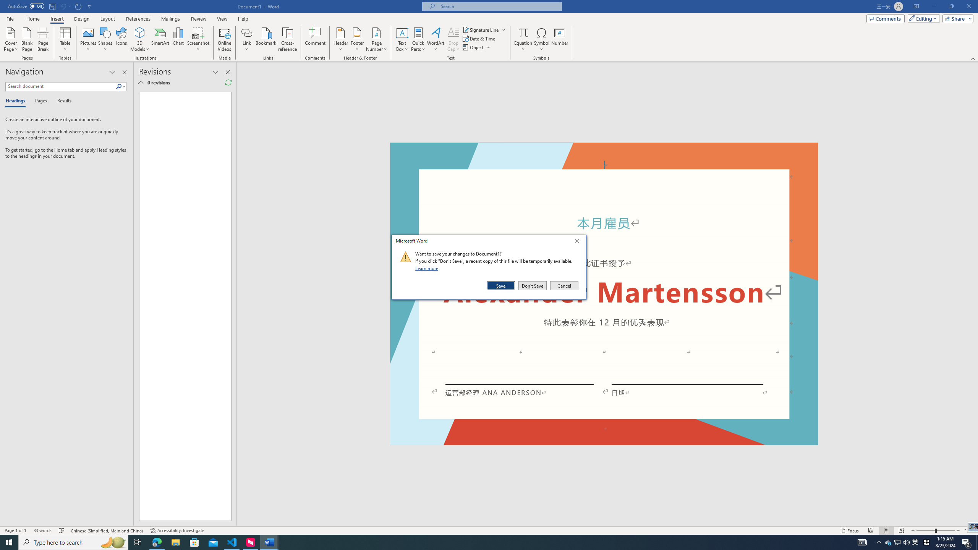 Image resolution: width=978 pixels, height=550 pixels. What do you see at coordinates (436, 39) in the screenshot?
I see `WordArt` at bounding box center [436, 39].